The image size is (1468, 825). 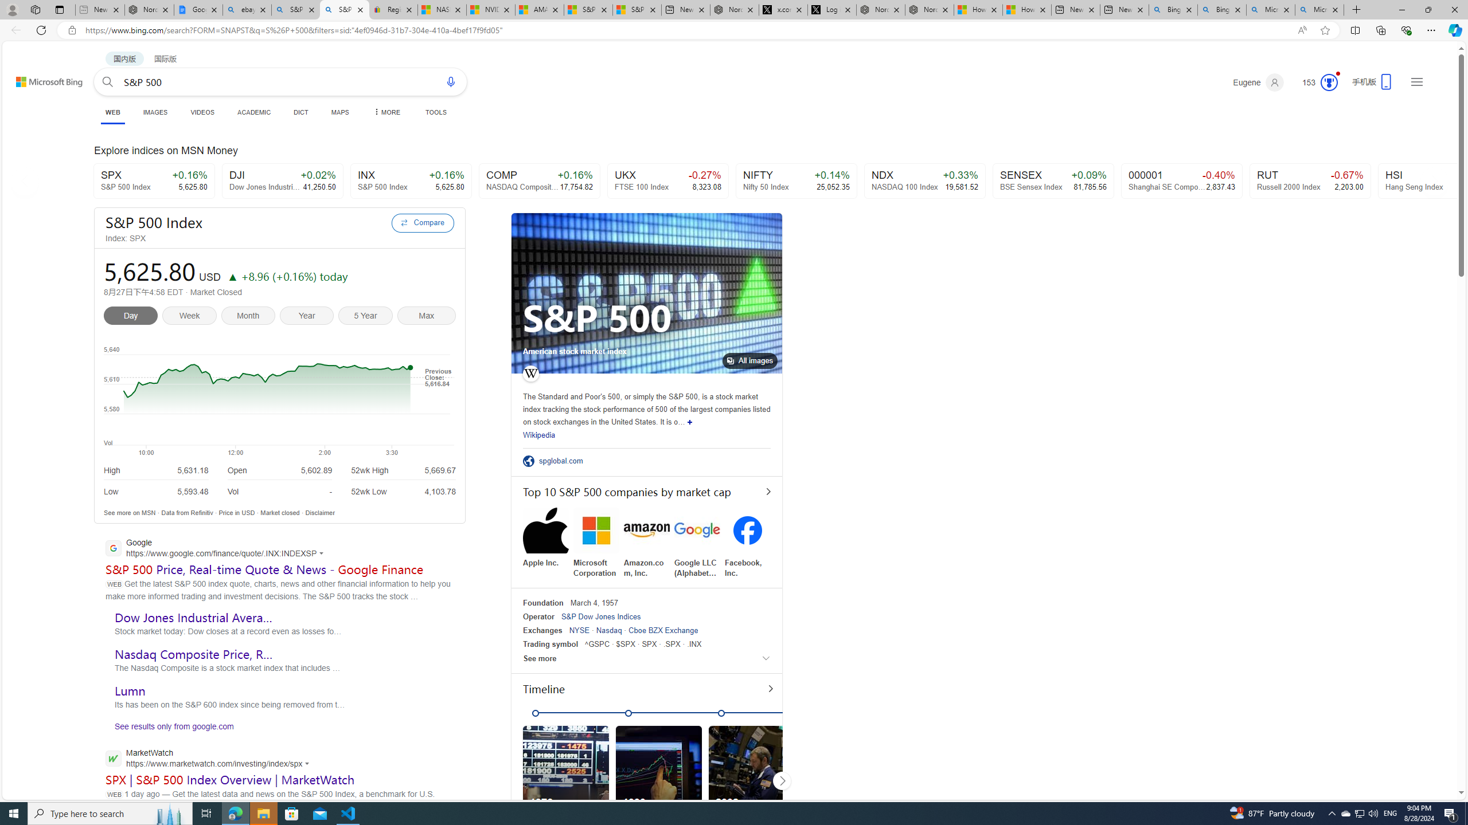 I want to click on See results only from google.com, so click(x=170, y=729).